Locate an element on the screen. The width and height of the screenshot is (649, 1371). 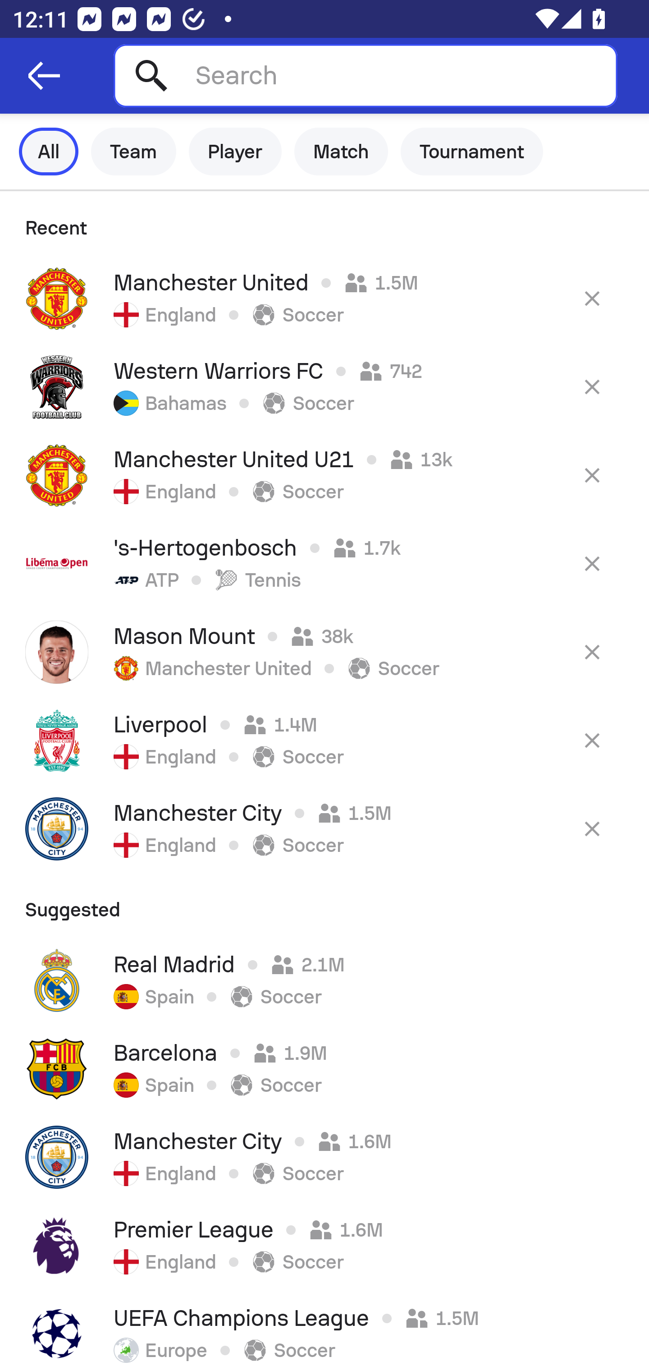
Premier League 1.6M England Soccer is located at coordinates (324, 1246).